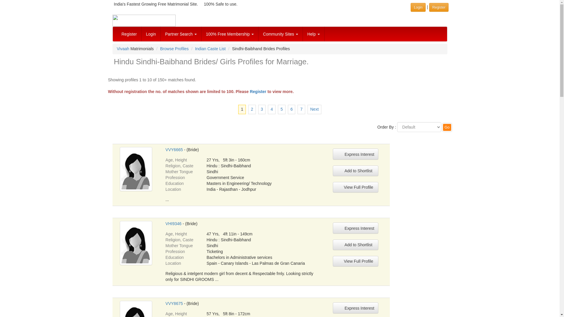 This screenshot has width=564, height=317. Describe the element at coordinates (301, 109) in the screenshot. I see `Go to page 7` at that location.